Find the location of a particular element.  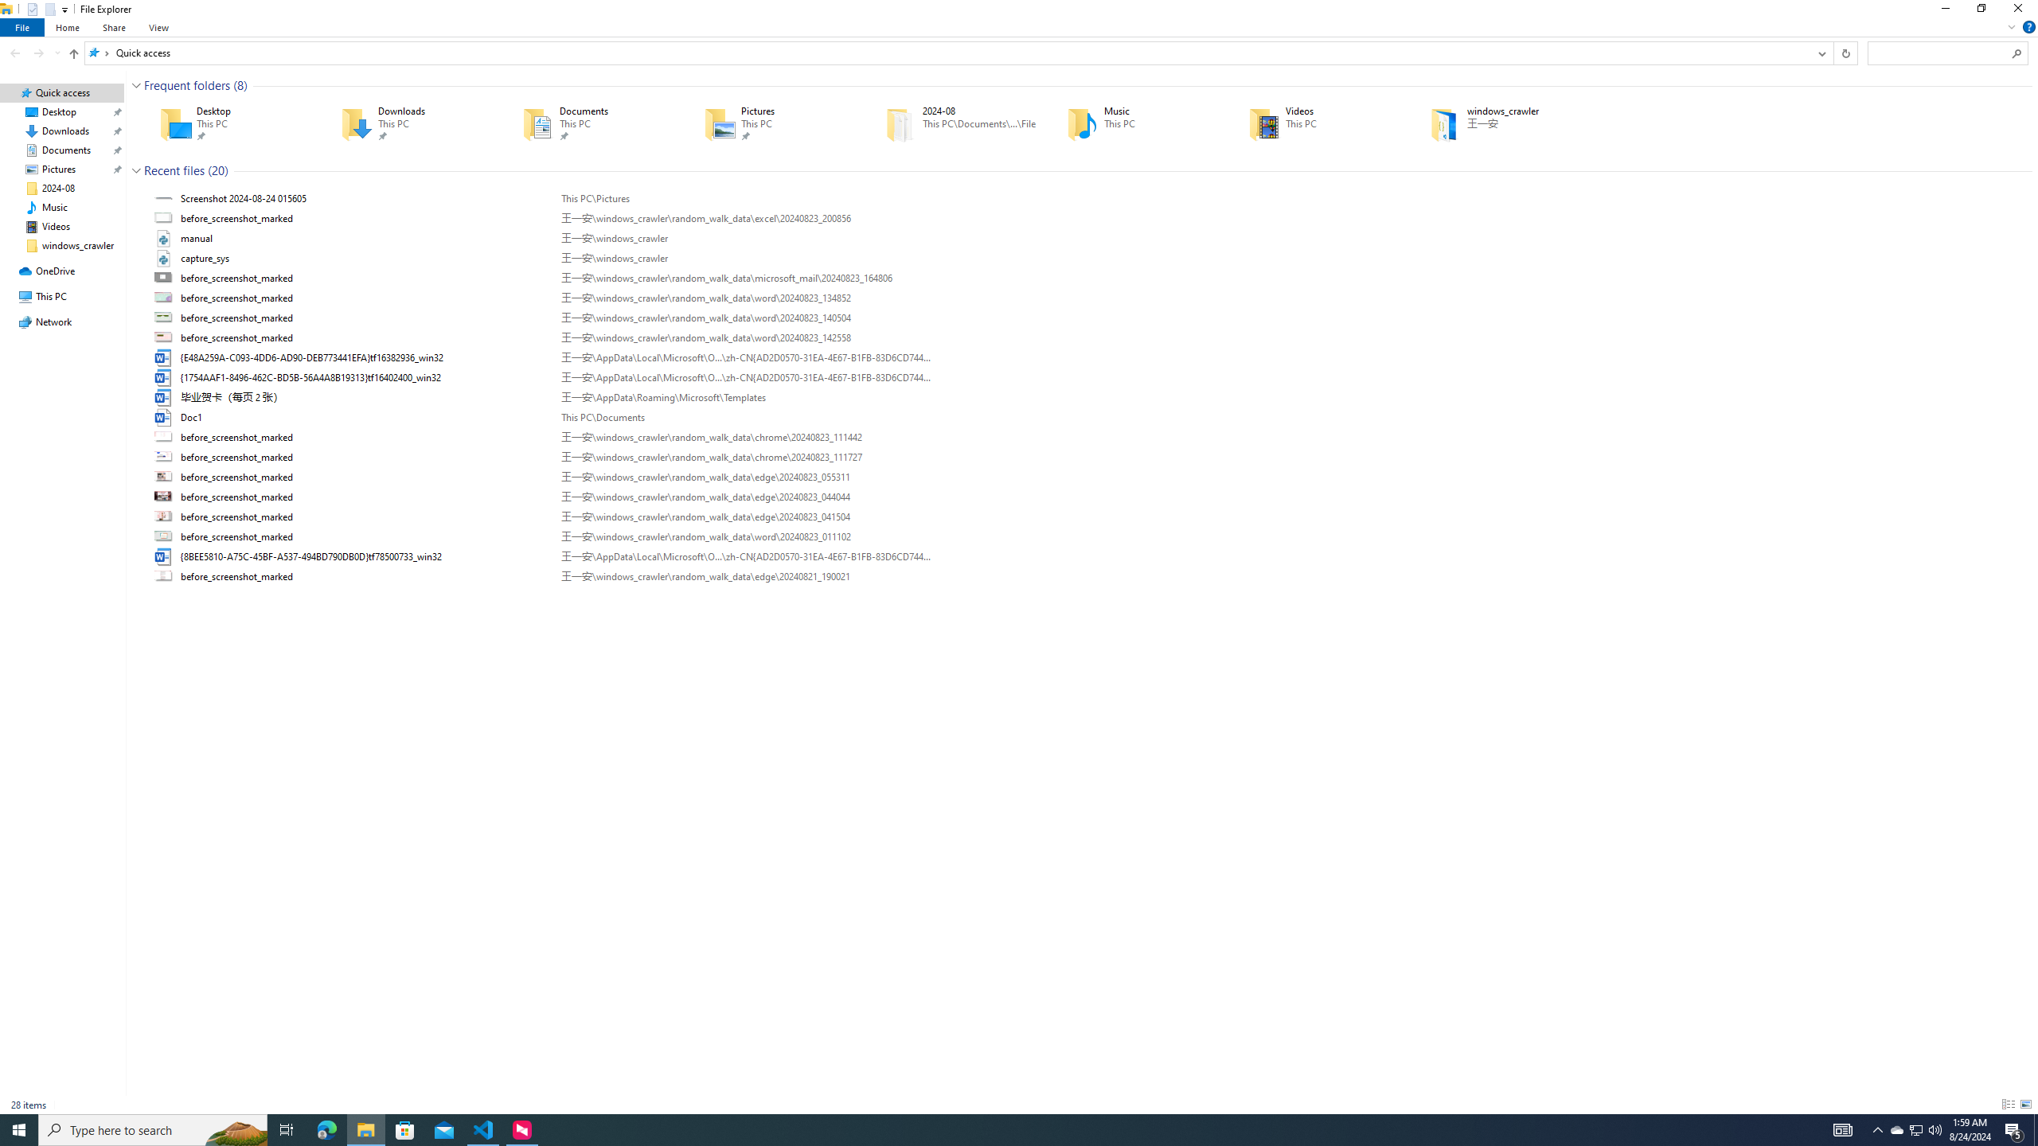

Desktop is located at coordinates (227, 123).